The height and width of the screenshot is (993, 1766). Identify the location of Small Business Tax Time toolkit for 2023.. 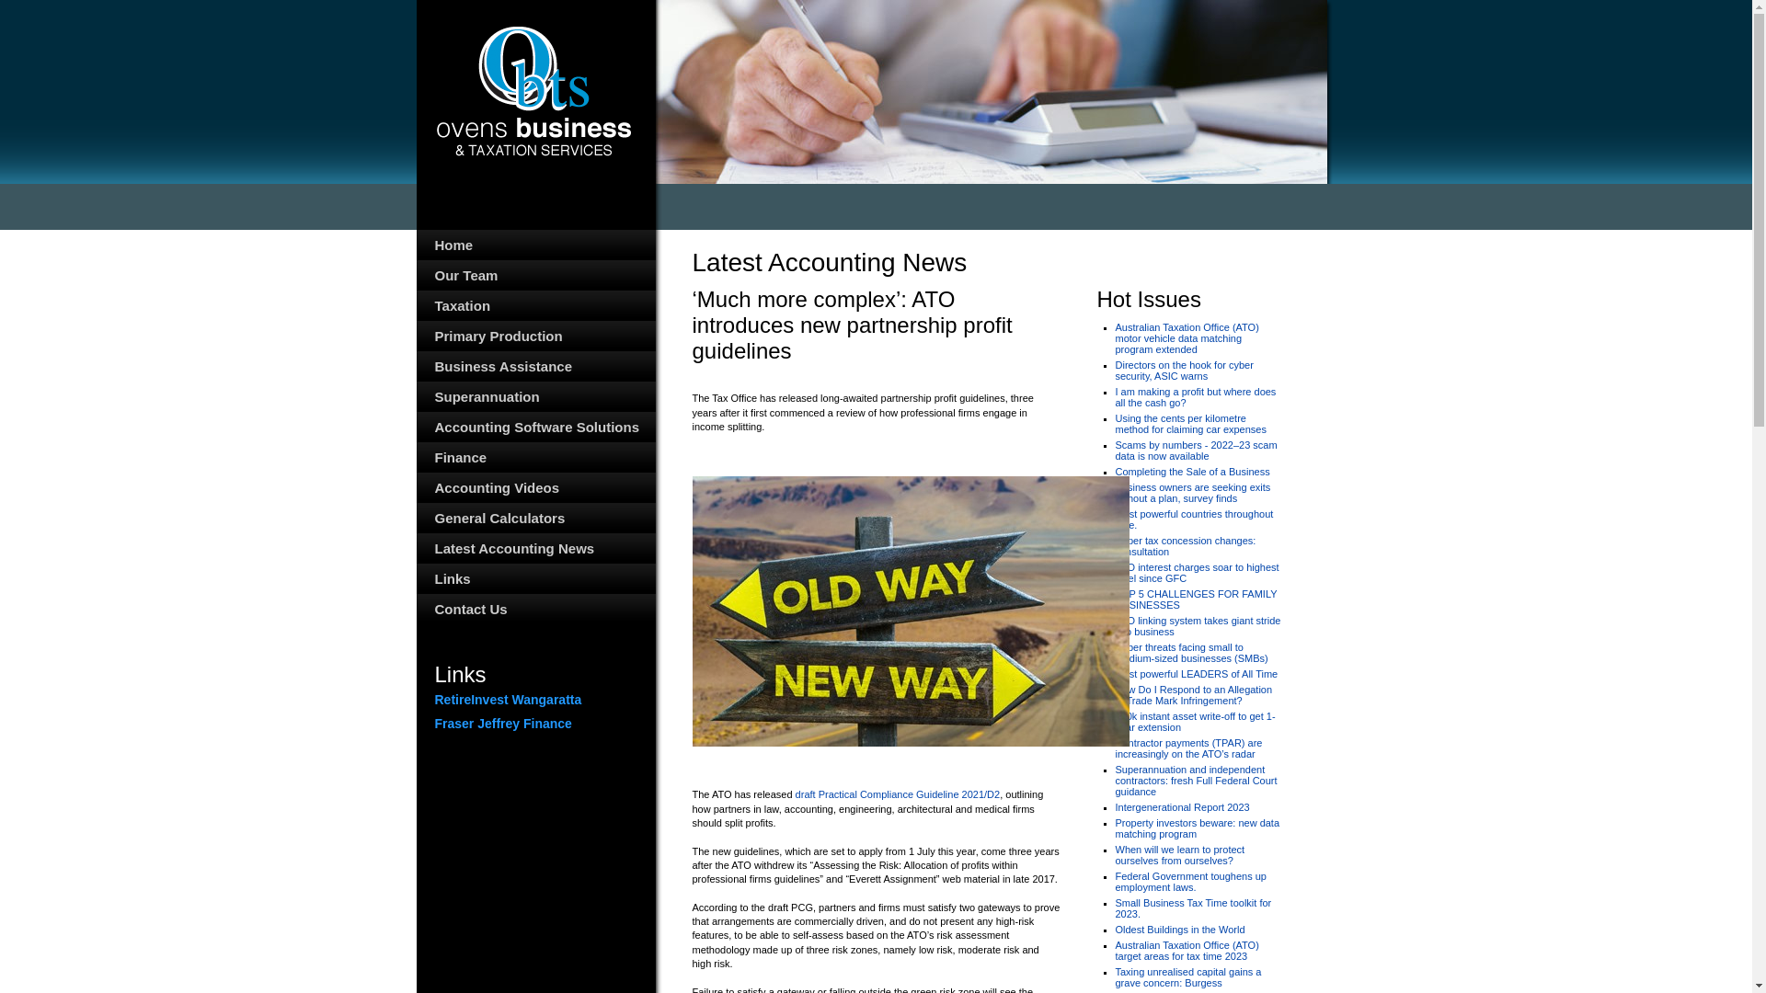
(1193, 908).